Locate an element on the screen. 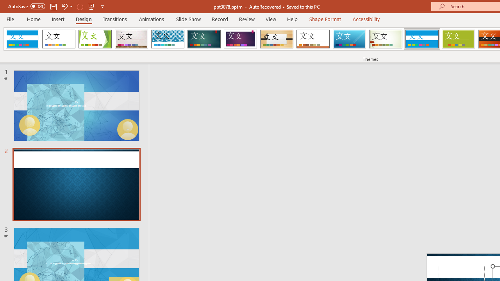 This screenshot has height=281, width=500. Office Theme is located at coordinates (59, 39).